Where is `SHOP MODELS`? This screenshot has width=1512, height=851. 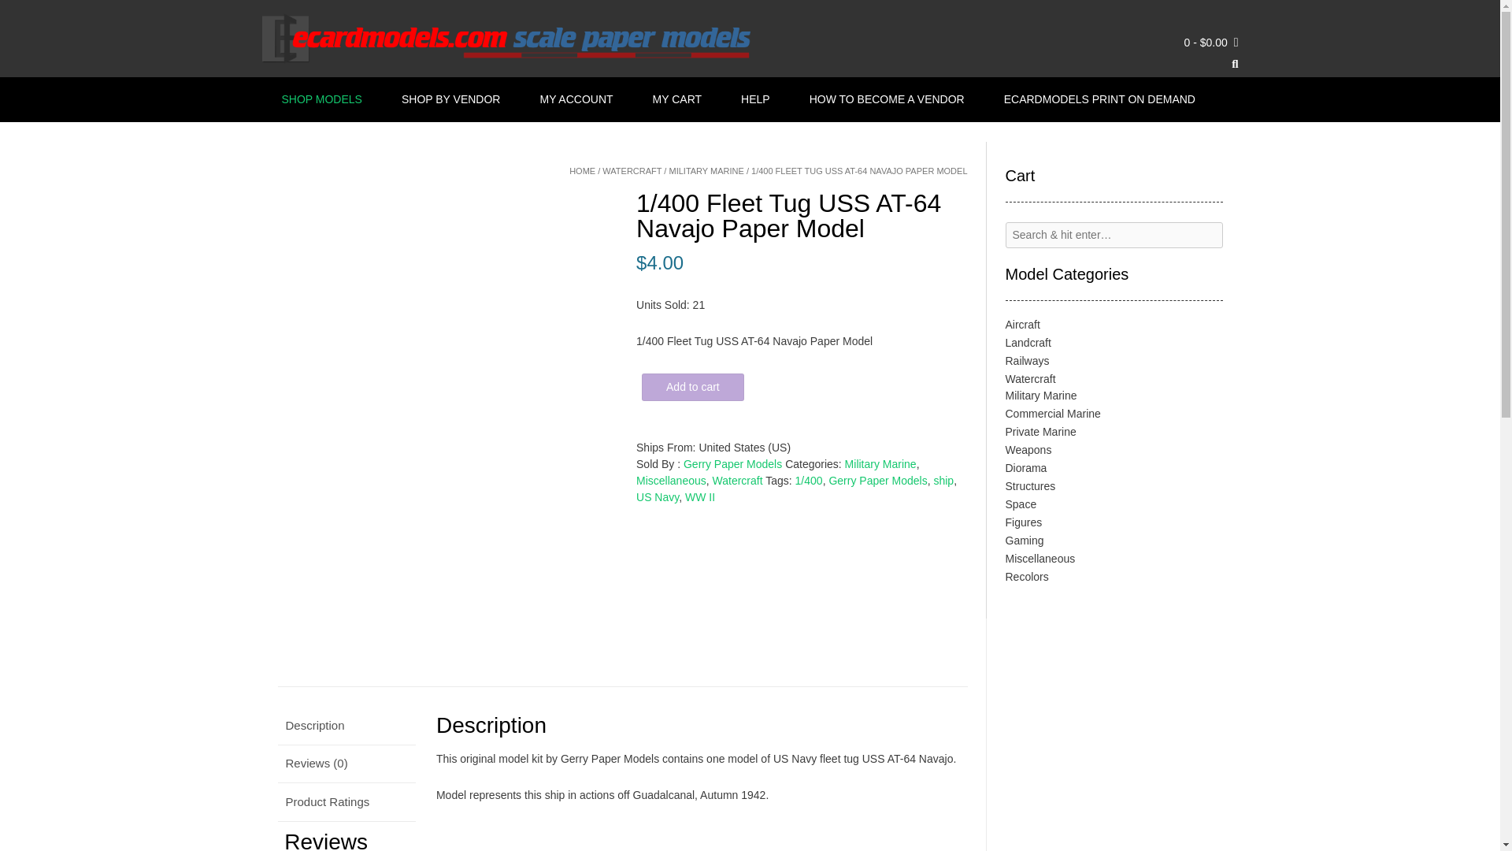 SHOP MODELS is located at coordinates (321, 99).